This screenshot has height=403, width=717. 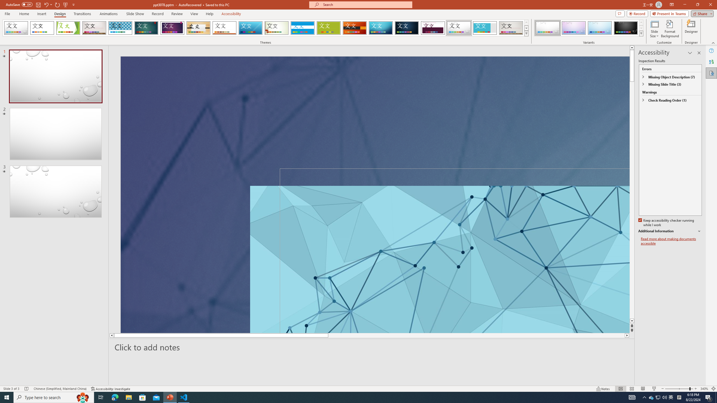 I want to click on Basis, so click(x=329, y=28).